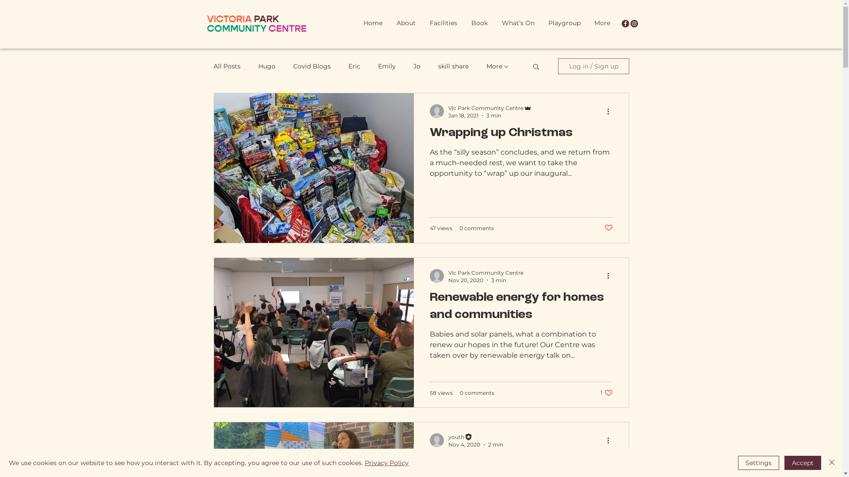  Describe the element at coordinates (521, 136) in the screenshot. I see `Wrapping up Christmas` at that location.